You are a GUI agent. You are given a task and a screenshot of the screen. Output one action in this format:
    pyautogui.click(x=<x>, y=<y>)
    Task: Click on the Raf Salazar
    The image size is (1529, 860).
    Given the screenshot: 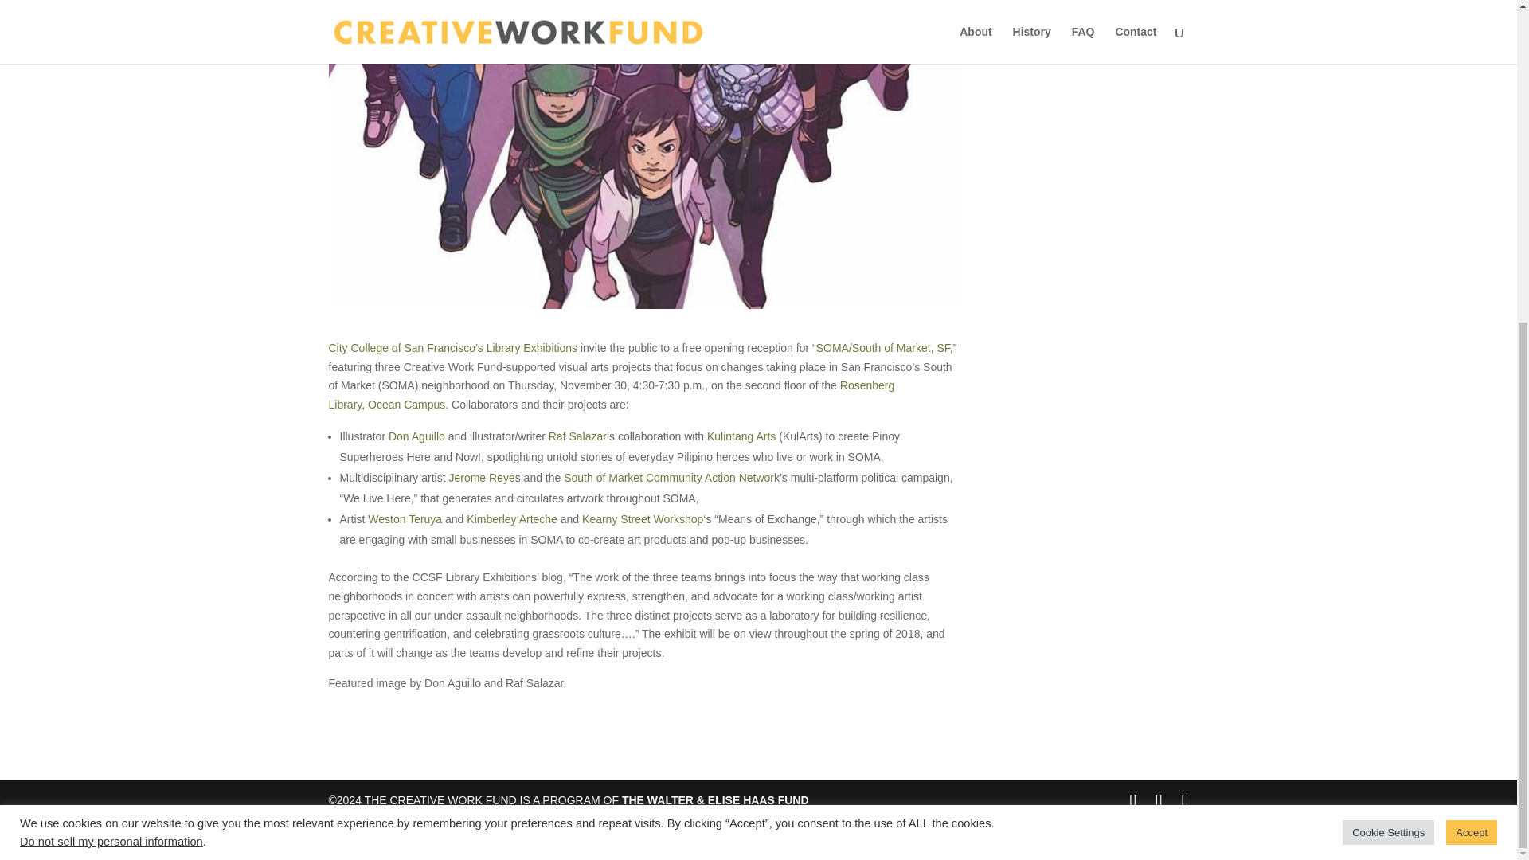 What is the action you would take?
    pyautogui.click(x=578, y=436)
    